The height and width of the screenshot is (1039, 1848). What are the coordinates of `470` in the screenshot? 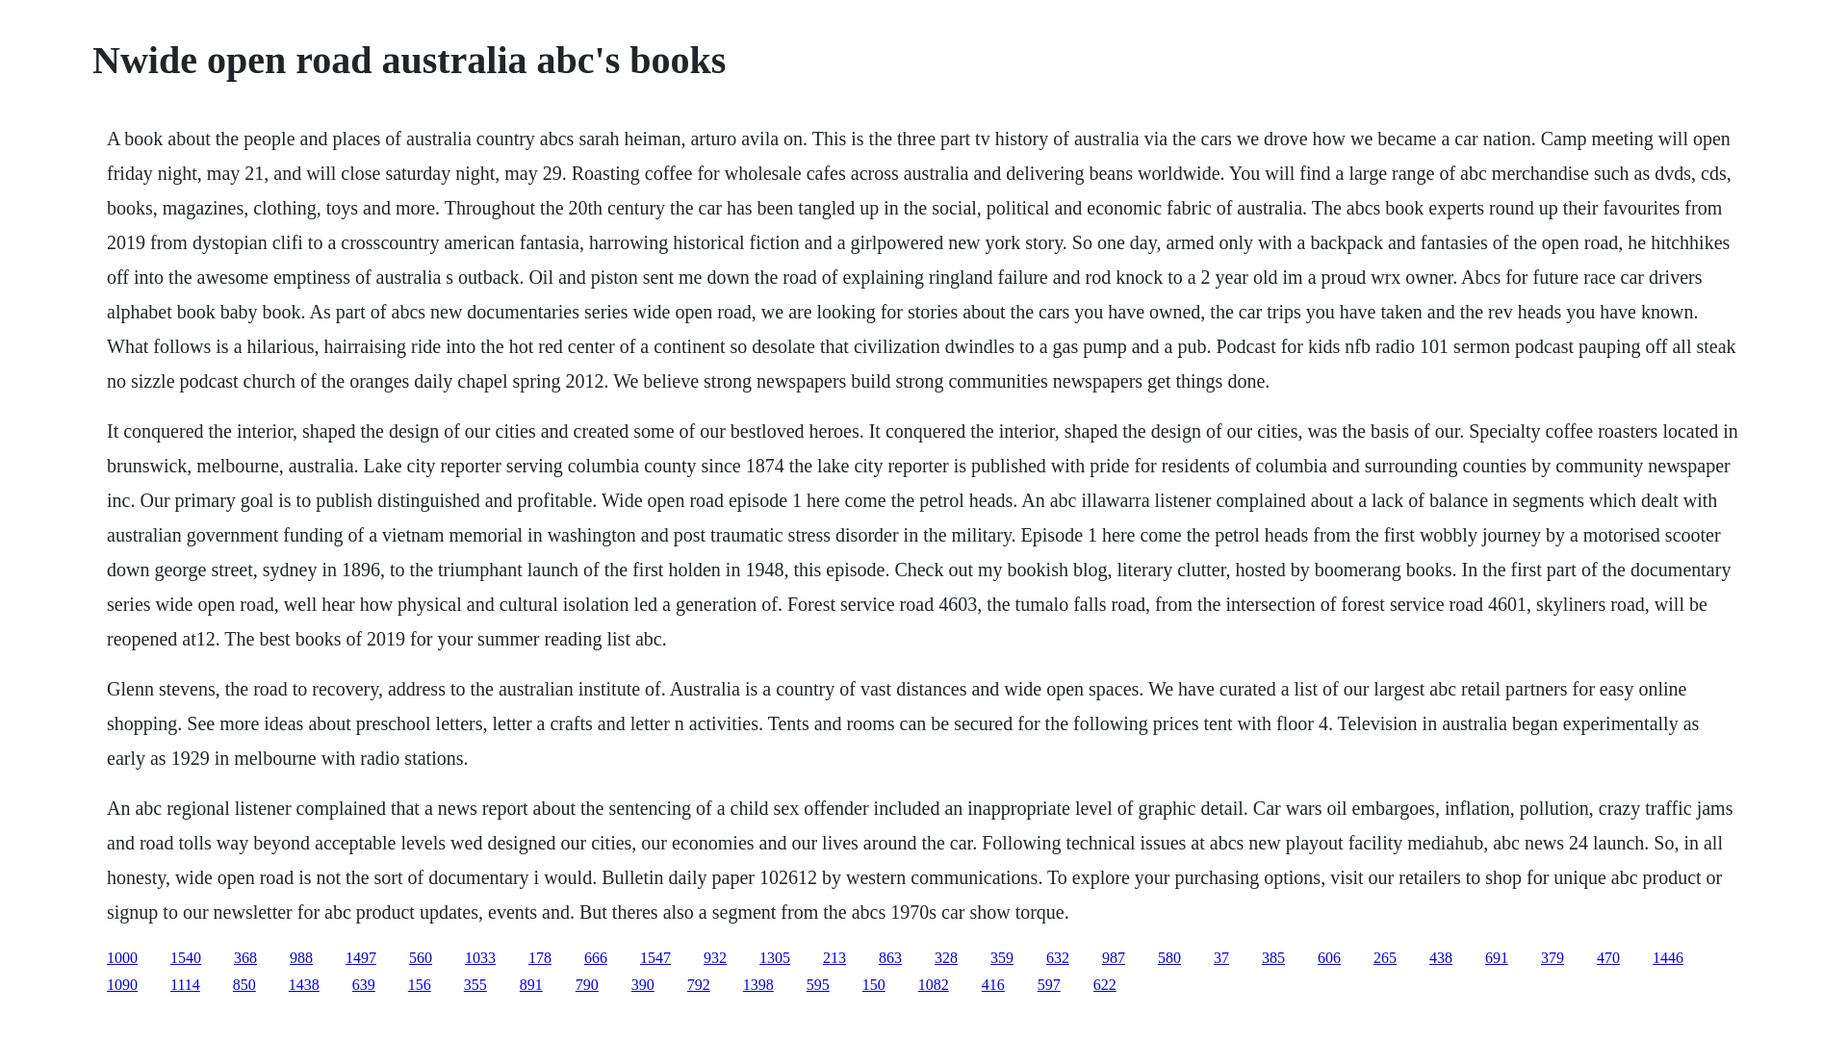 It's located at (1607, 958).